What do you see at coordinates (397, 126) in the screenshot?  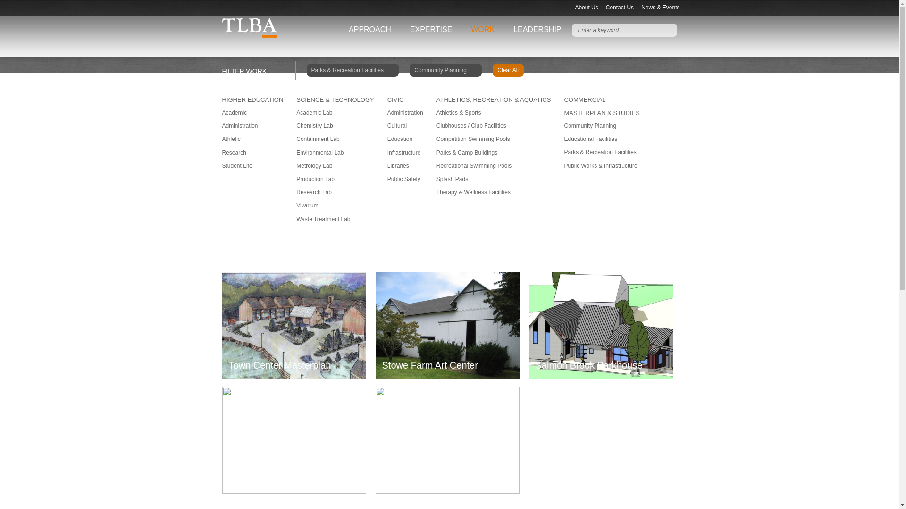 I see `Cultural` at bounding box center [397, 126].